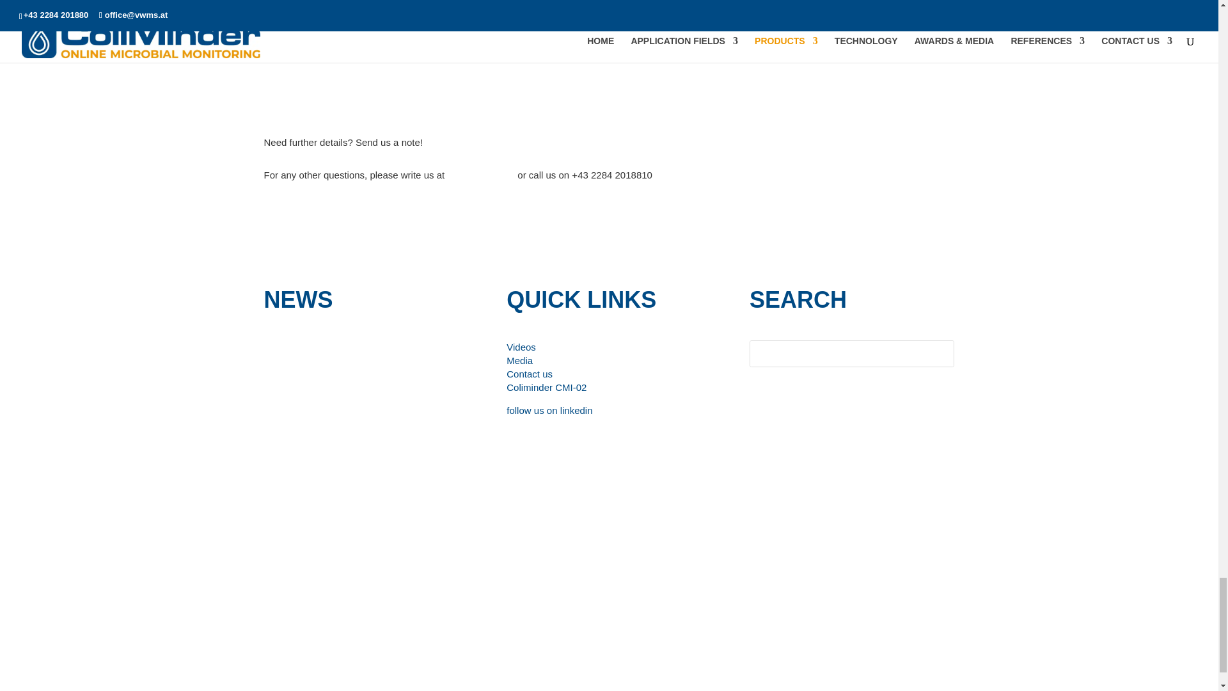 This screenshot has width=1228, height=691. What do you see at coordinates (549, 410) in the screenshot?
I see `follow us on linkedin` at bounding box center [549, 410].